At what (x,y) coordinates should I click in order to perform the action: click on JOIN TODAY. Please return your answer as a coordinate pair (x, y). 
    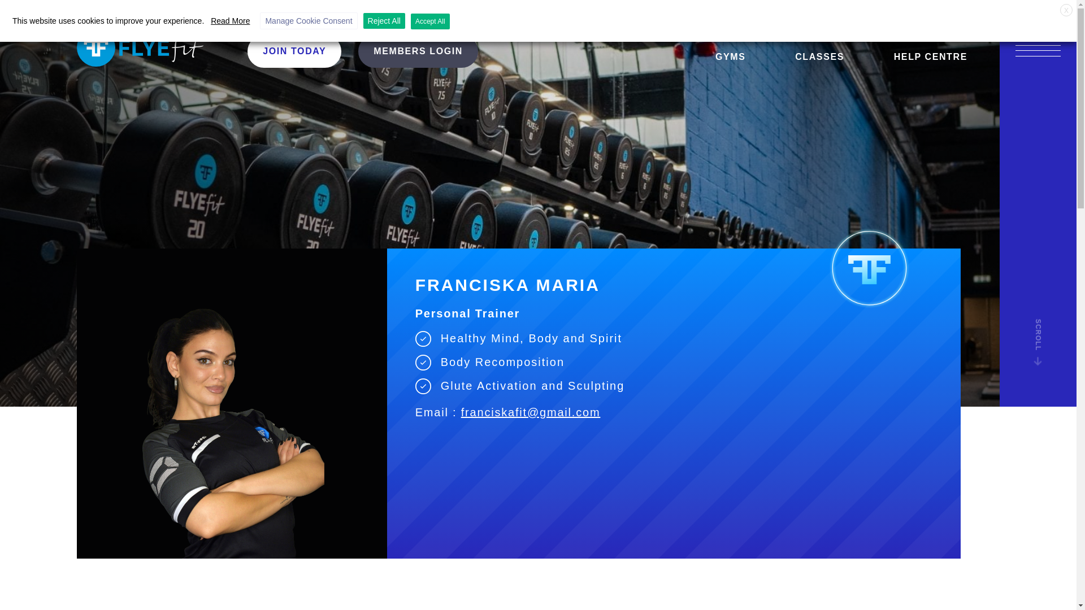
    Looking at the image, I should click on (294, 51).